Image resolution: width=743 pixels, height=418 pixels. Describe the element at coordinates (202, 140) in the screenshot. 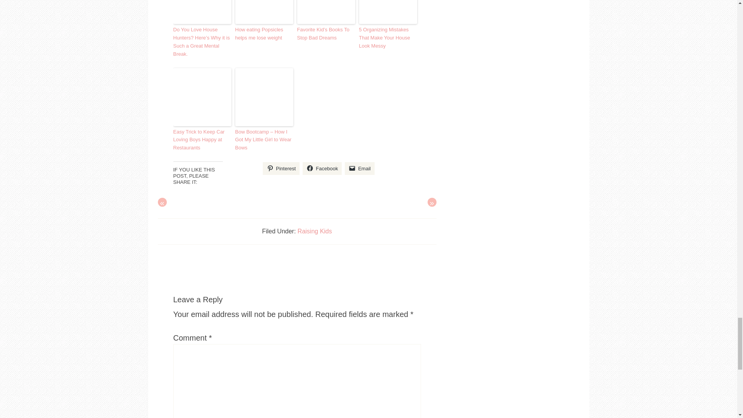

I see `Easy Trick to Keep Car Loving Boys Happy at Restaurants` at that location.